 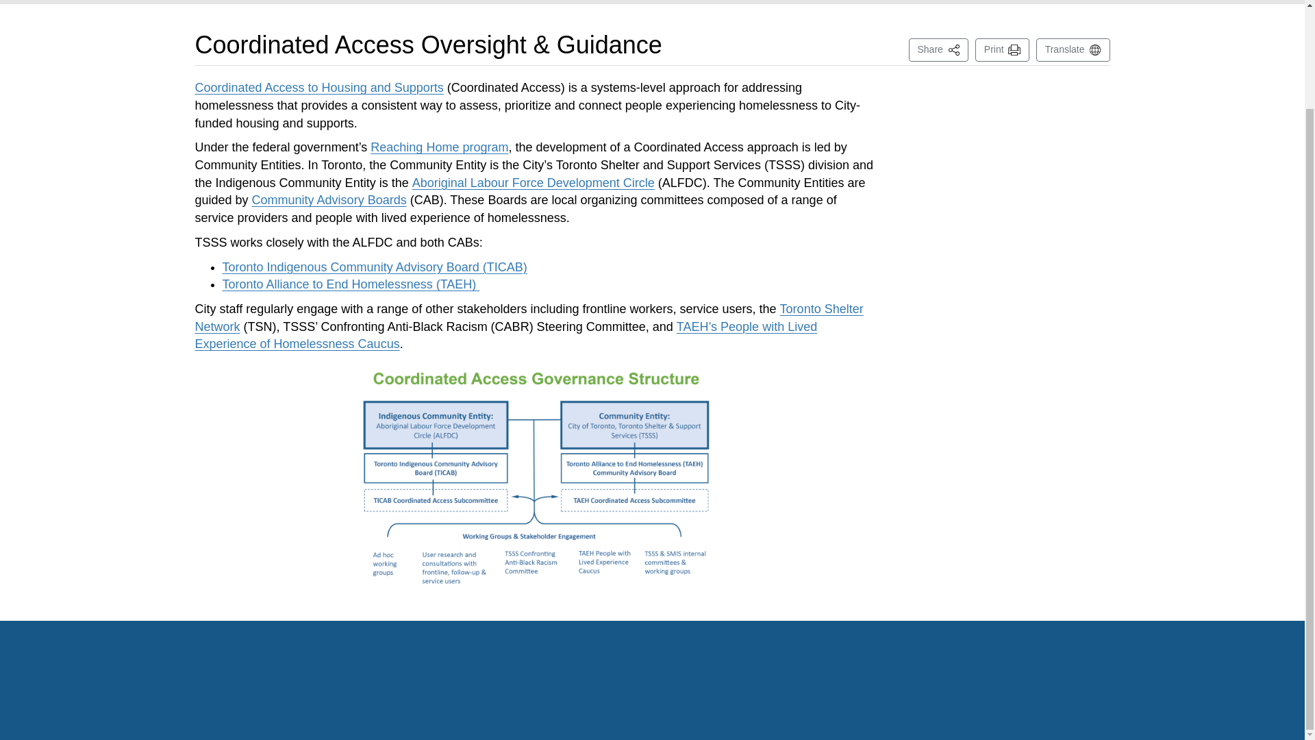 I want to click on Translate, so click(x=938, y=49).